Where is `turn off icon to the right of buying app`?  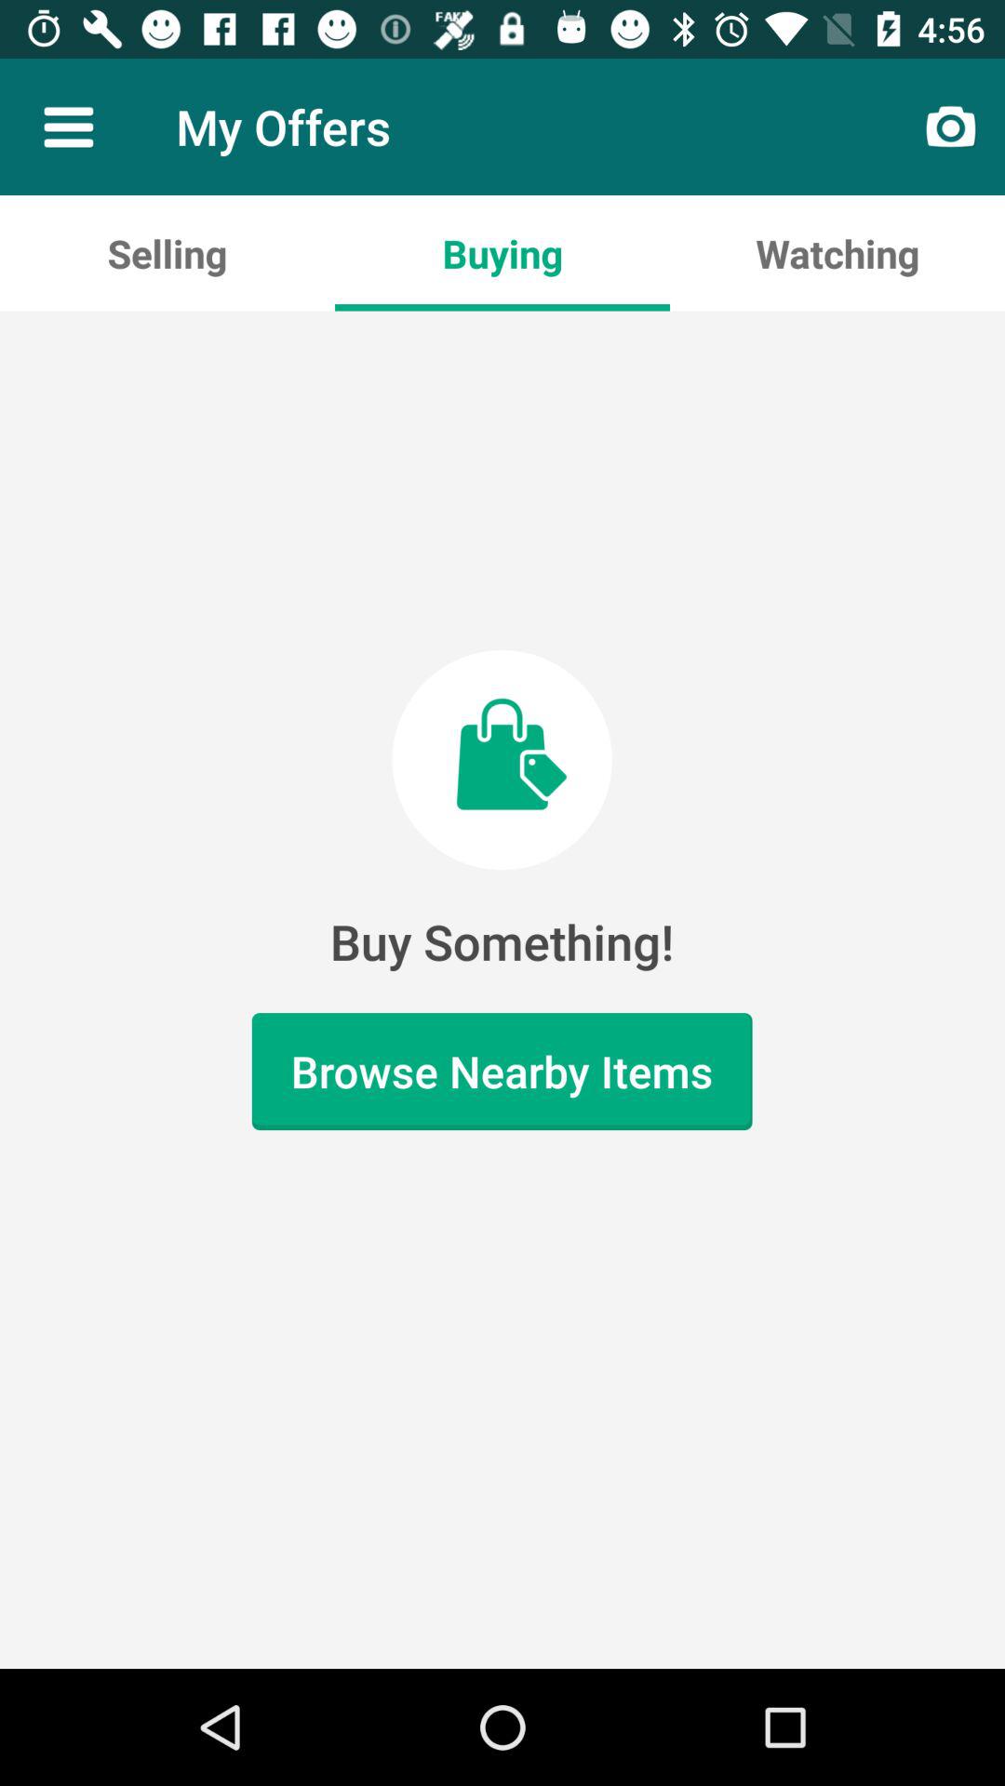
turn off icon to the right of buying app is located at coordinates (837, 253).